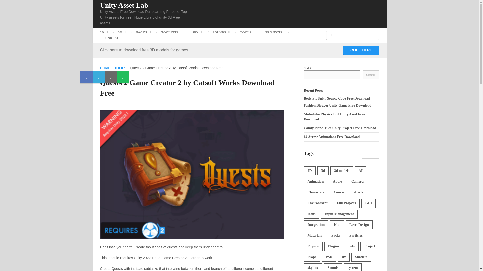 The image size is (483, 271). Describe the element at coordinates (197, 32) in the screenshot. I see `SFX` at that location.